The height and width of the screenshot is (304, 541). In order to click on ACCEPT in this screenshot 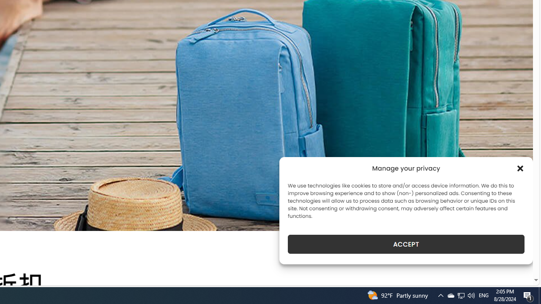, I will do `click(406, 244)`.